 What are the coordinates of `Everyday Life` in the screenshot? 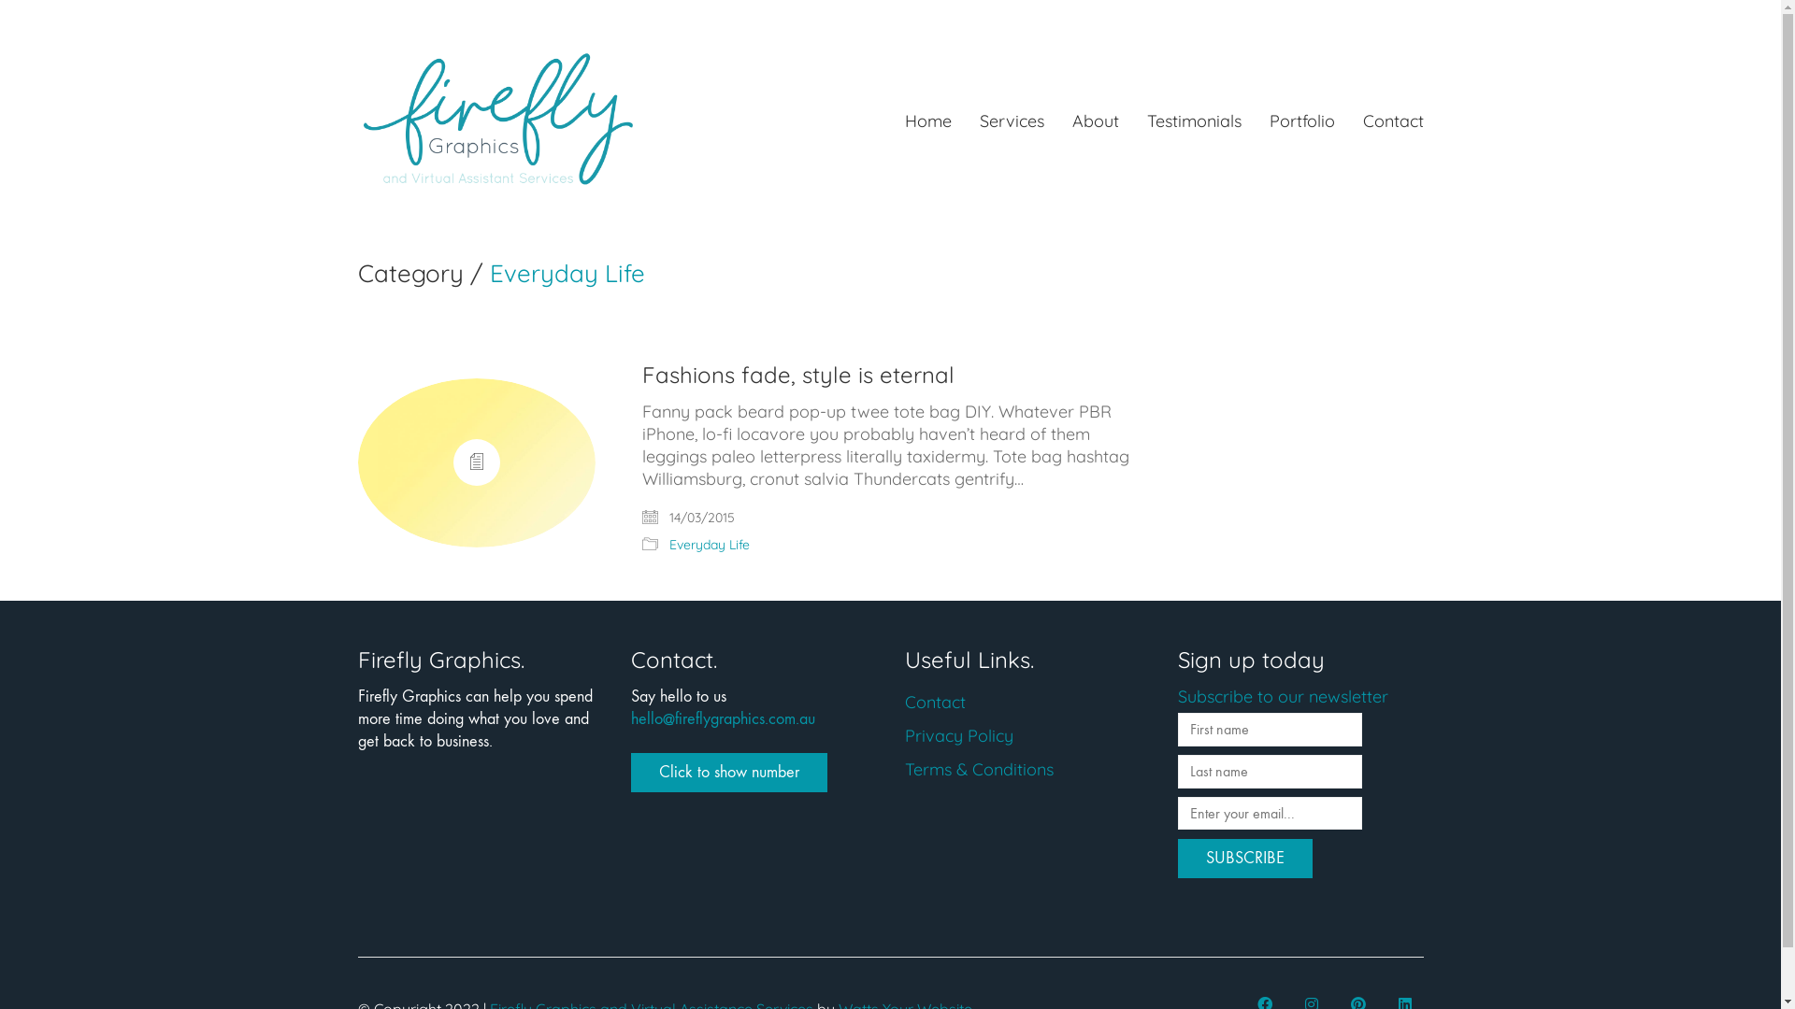 It's located at (567, 275).